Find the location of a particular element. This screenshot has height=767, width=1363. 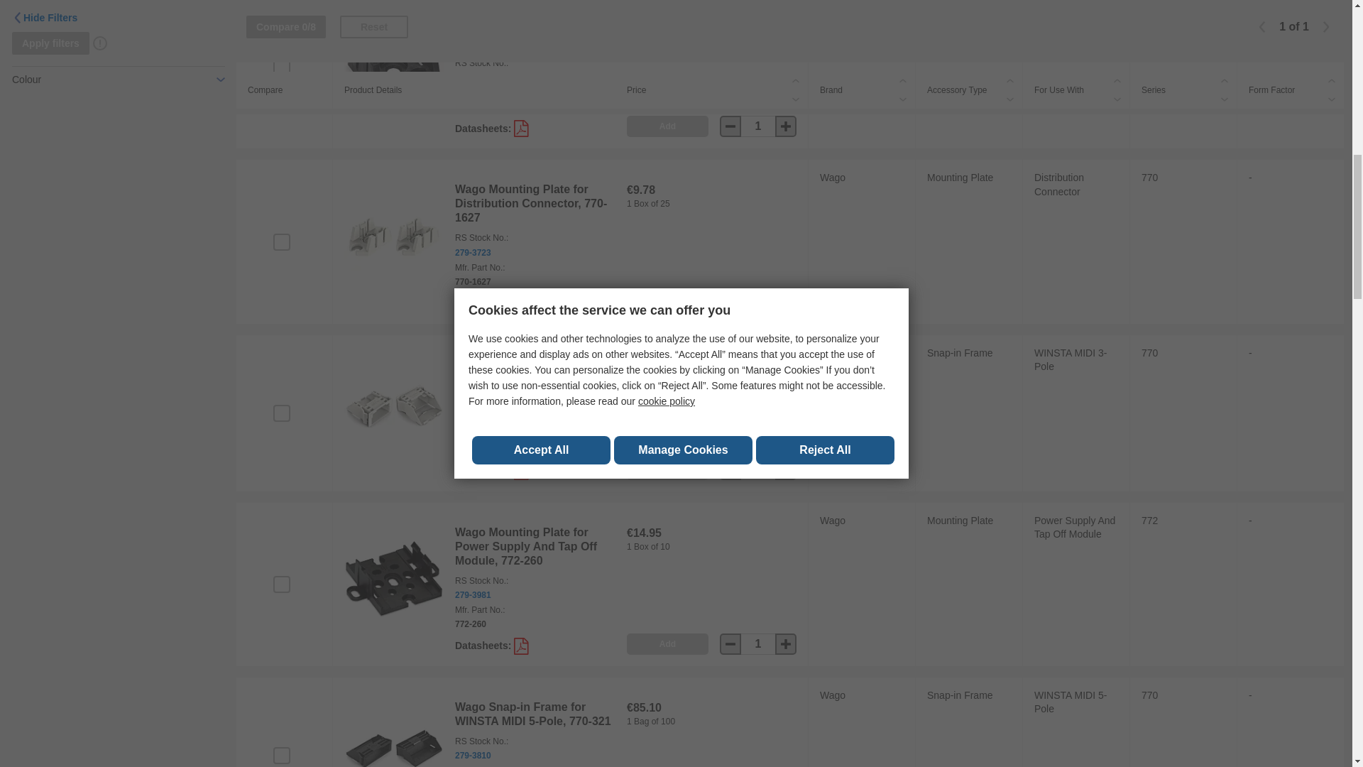

1 is located at coordinates (758, 644).